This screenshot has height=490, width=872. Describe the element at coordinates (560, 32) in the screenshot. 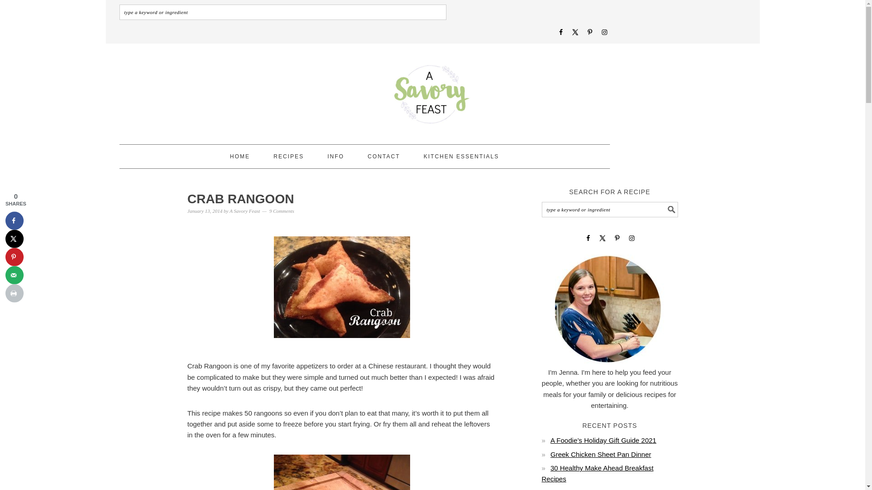

I see `Follow on Facebook` at that location.